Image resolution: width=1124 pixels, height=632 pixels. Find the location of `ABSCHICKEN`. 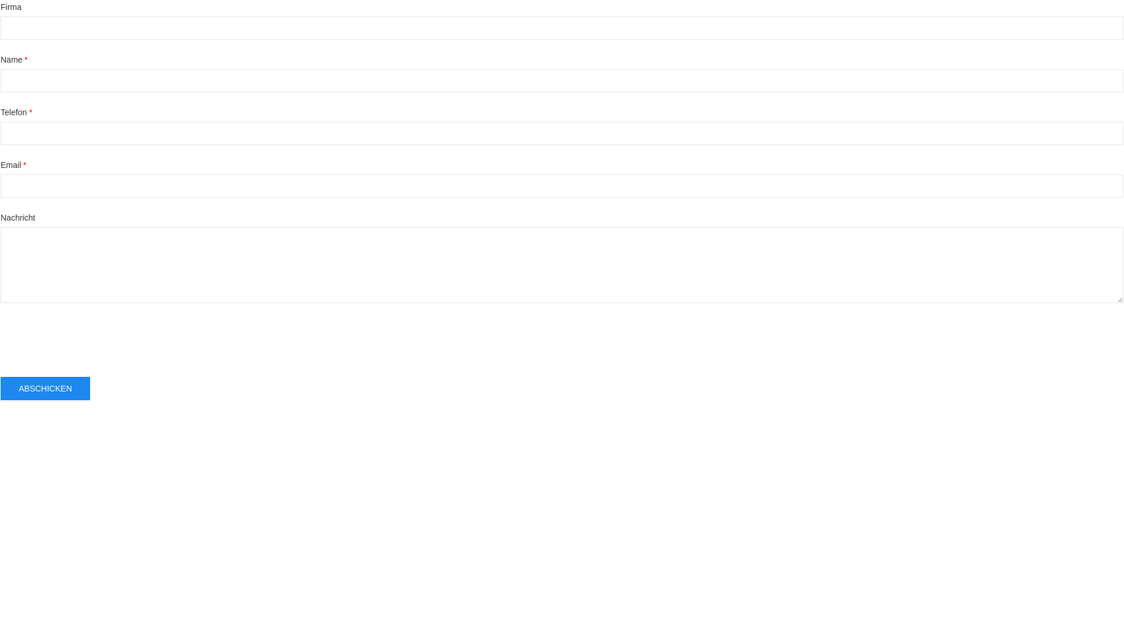

ABSCHICKEN is located at coordinates (46, 389).